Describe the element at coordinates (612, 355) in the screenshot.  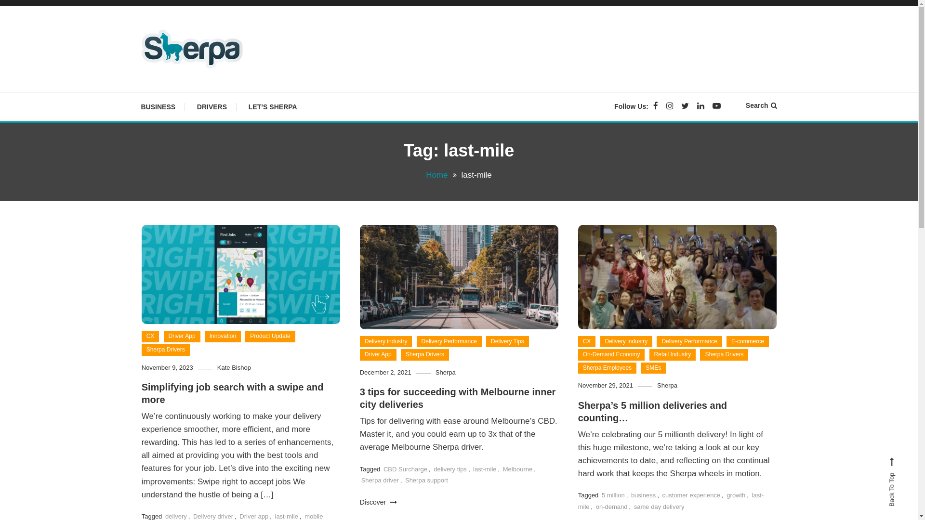
I see `On-Demand Economy` at that location.